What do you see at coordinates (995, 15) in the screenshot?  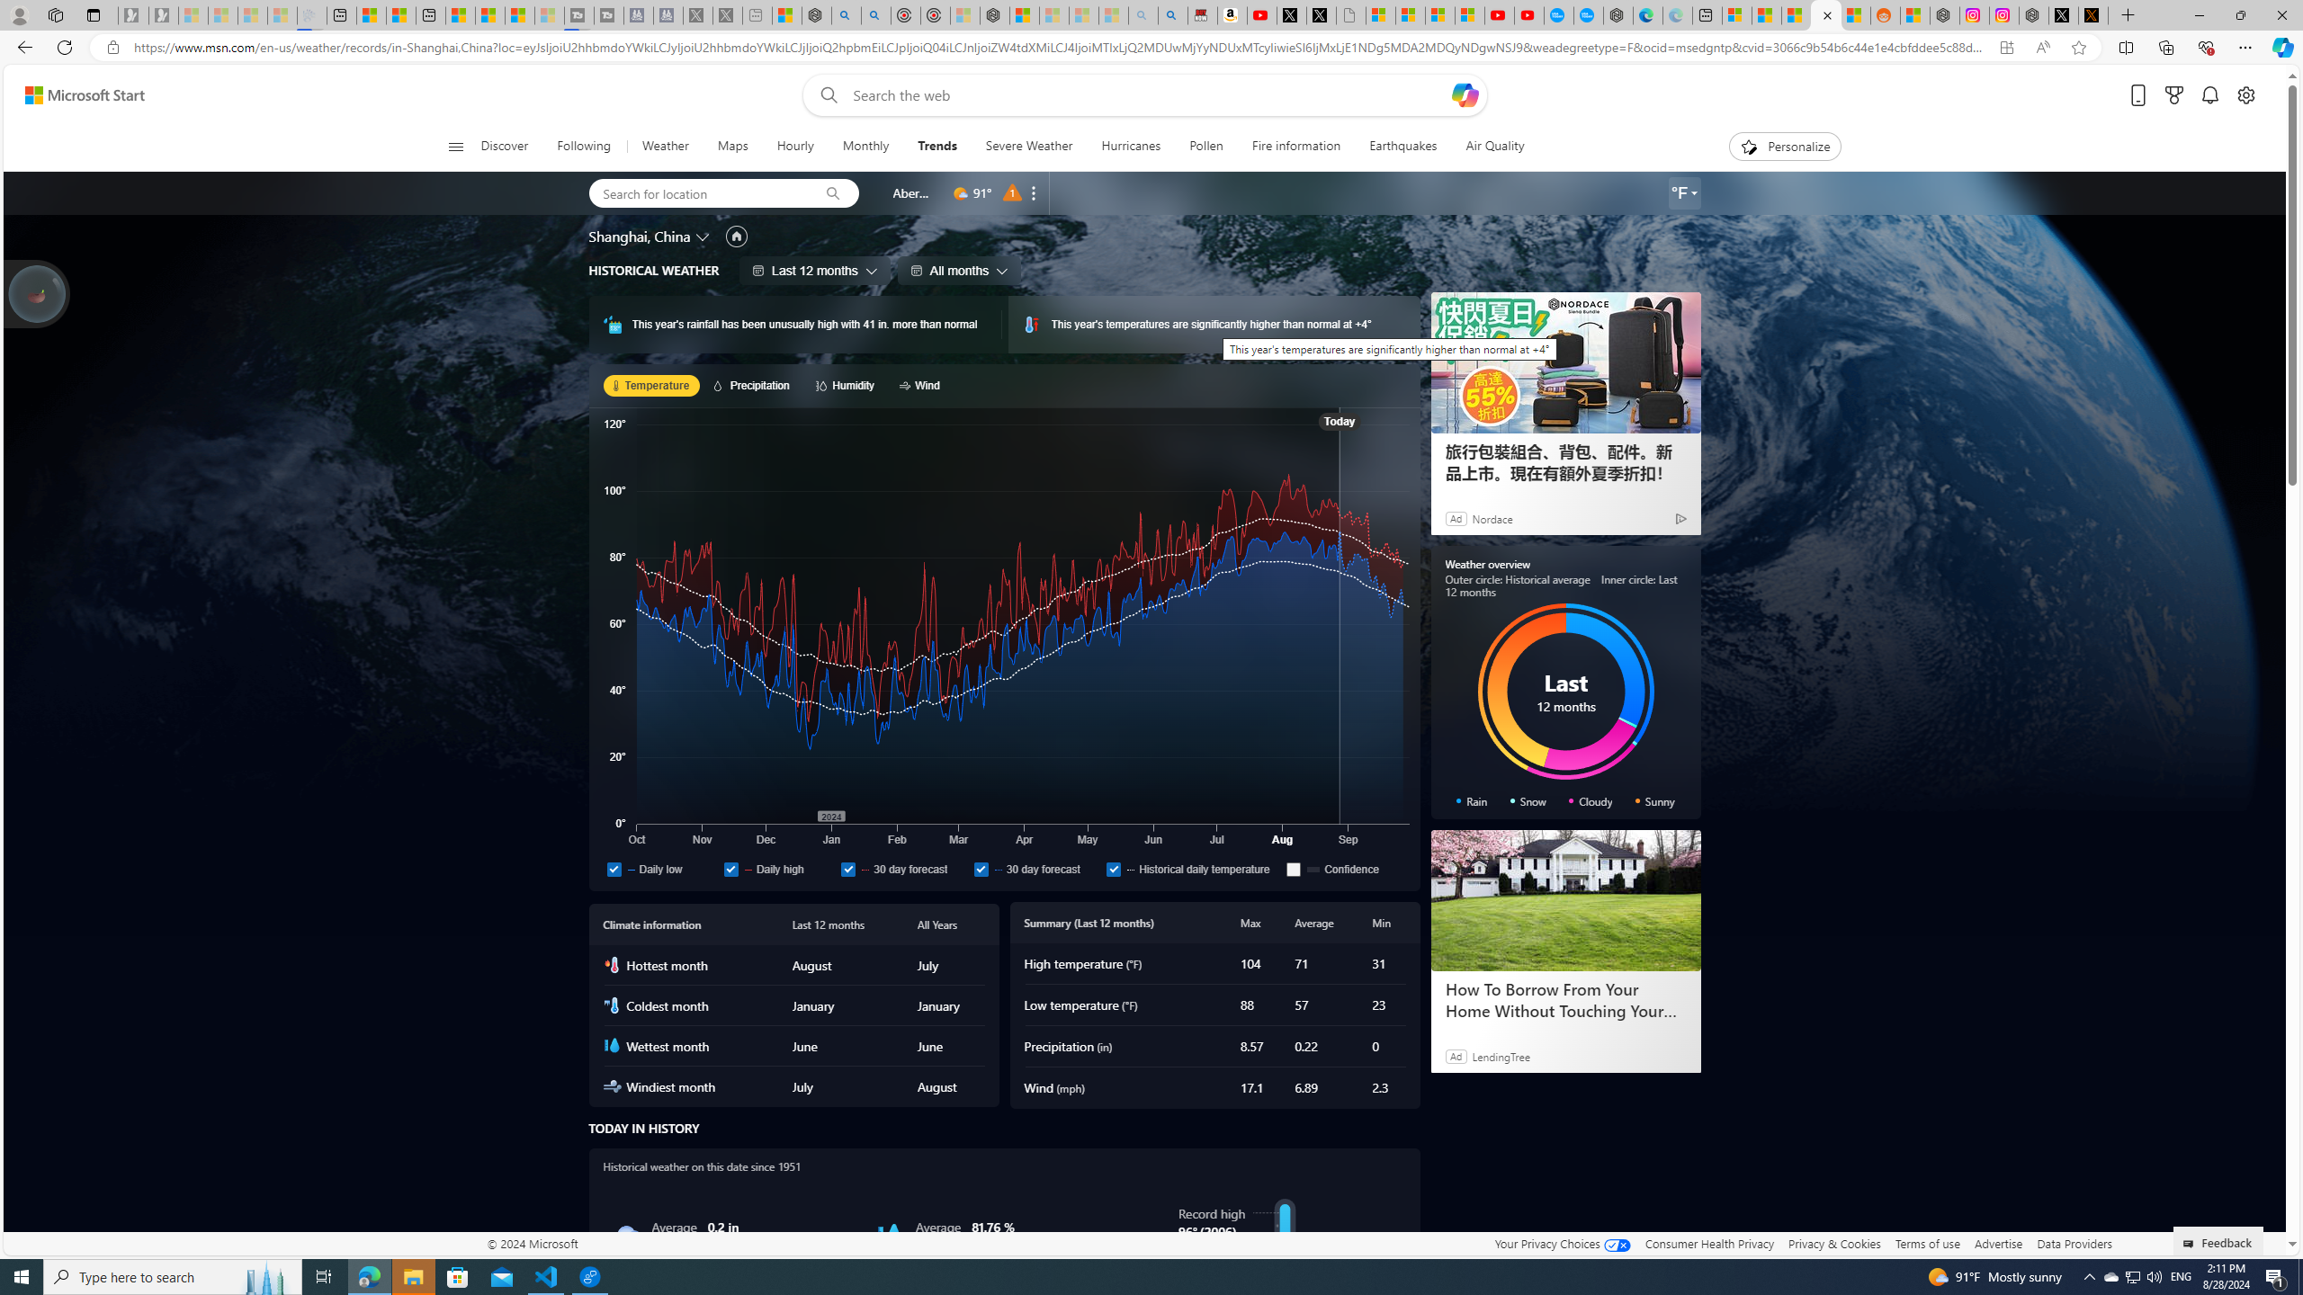 I see `Nordace - Nordace Siena Is Not An Ordinary Backpack` at bounding box center [995, 15].